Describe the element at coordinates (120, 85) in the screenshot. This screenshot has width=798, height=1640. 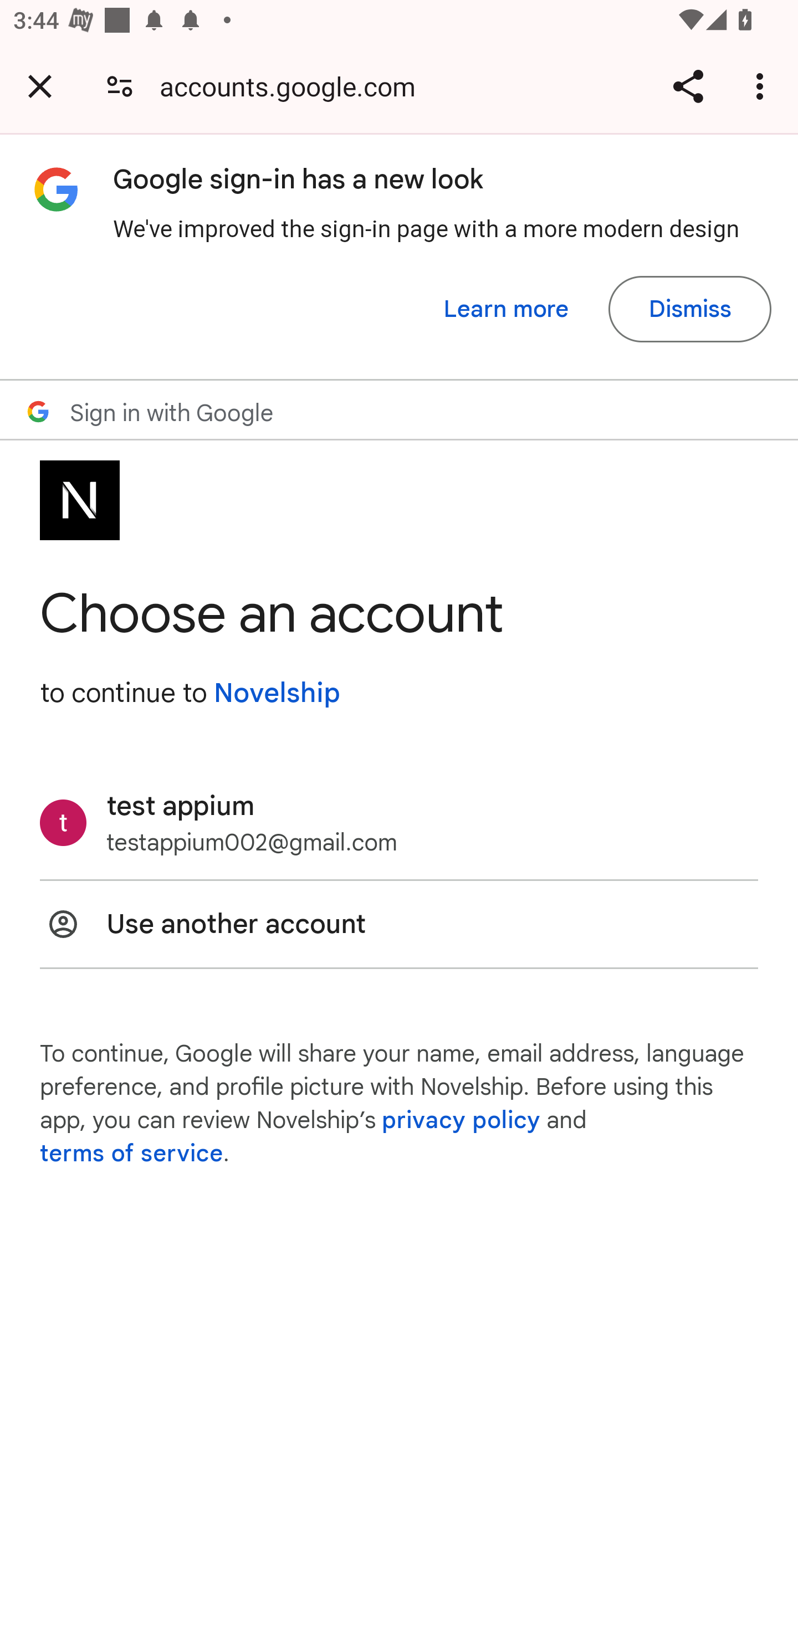
I see `Connection is secure` at that location.